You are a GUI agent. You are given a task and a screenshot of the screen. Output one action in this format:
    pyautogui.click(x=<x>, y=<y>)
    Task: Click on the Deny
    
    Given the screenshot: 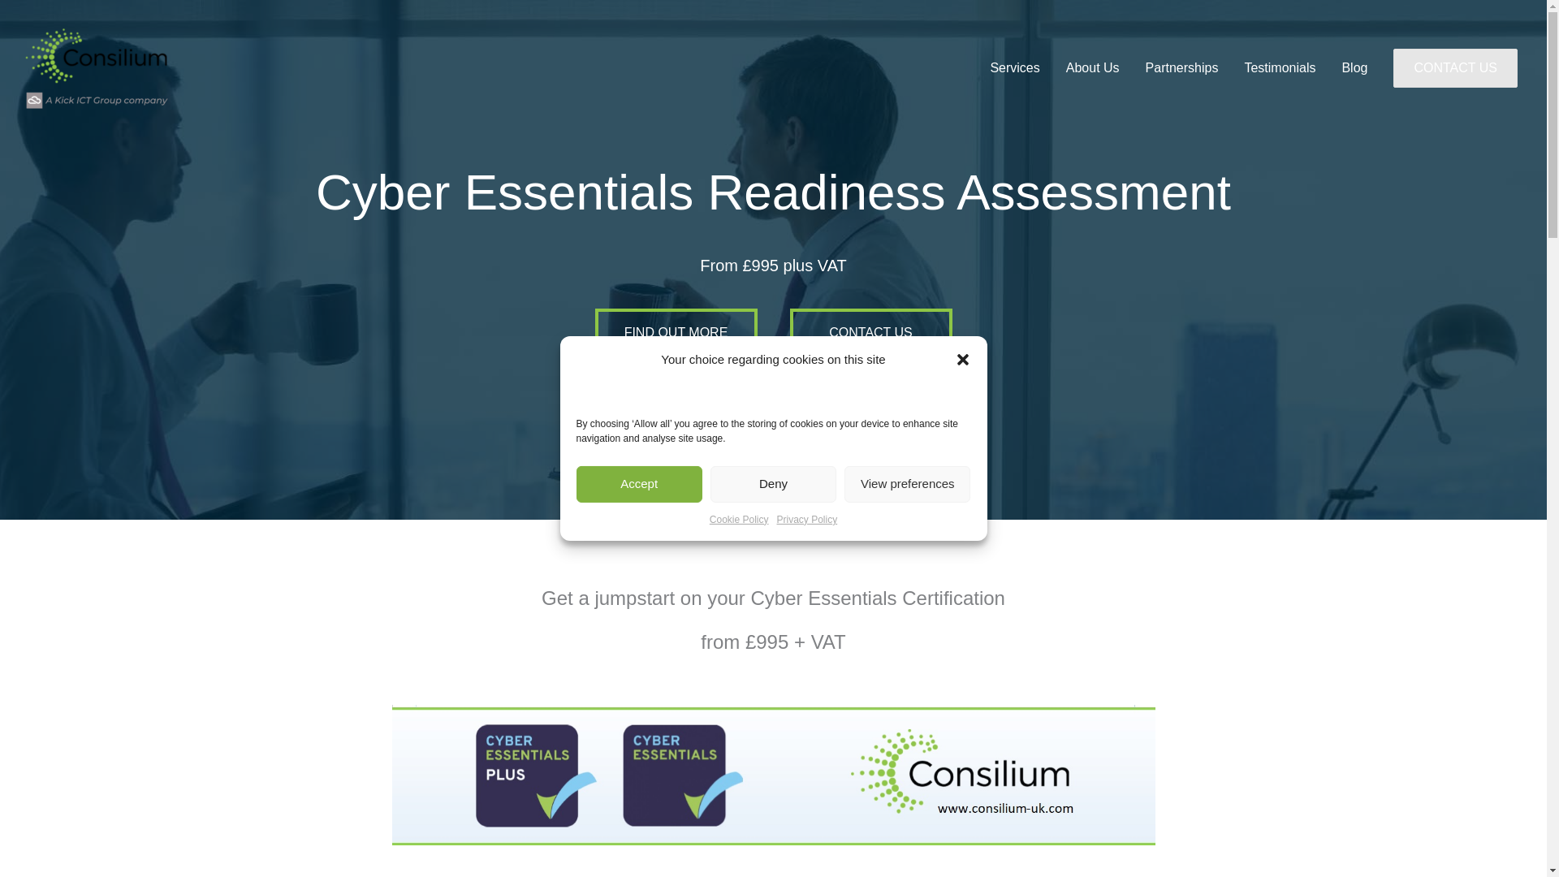 What is the action you would take?
    pyautogui.click(x=773, y=656)
    